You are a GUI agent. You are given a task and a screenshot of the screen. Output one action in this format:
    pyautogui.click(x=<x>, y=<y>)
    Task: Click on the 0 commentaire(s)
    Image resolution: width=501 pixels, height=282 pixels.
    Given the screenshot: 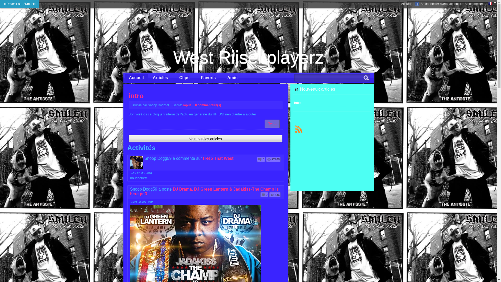 What is the action you would take?
    pyautogui.click(x=208, y=105)
    